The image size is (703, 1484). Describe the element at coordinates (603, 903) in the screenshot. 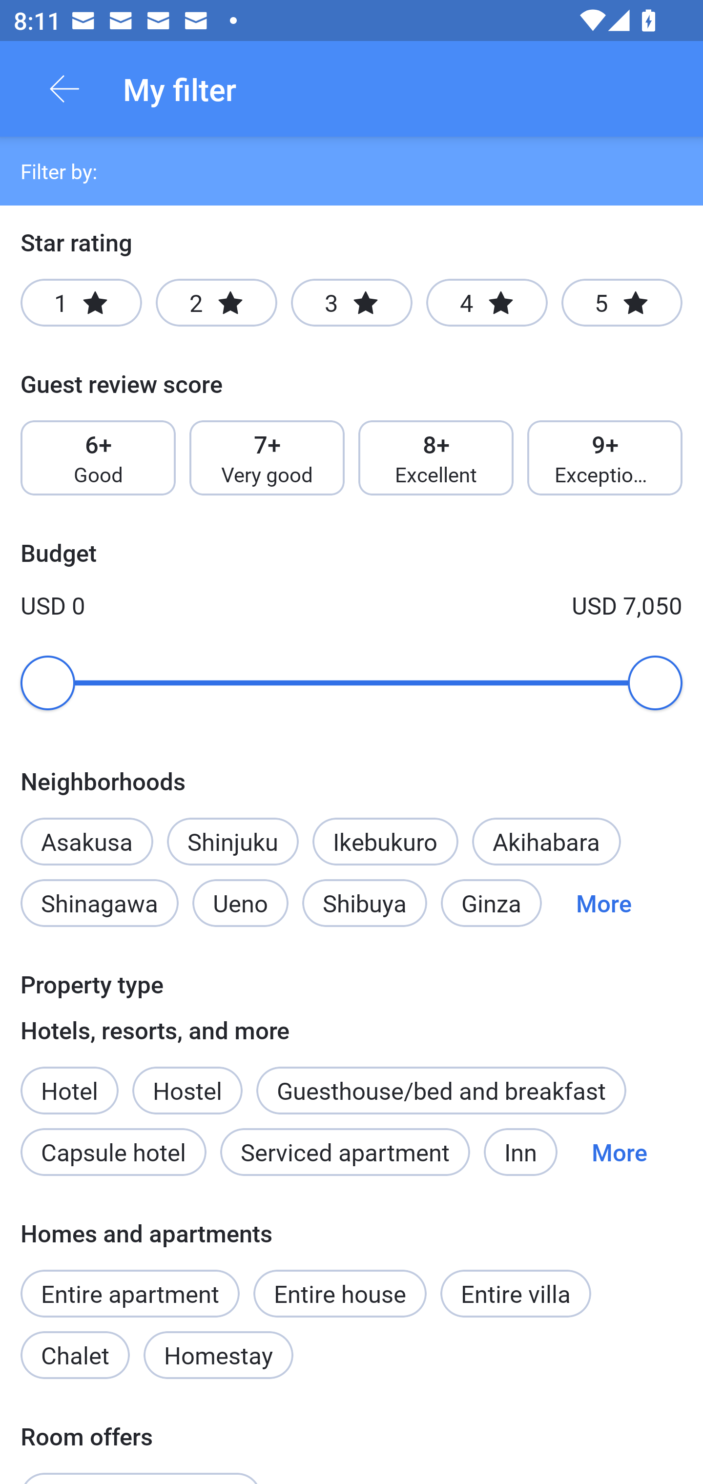

I see `More` at that location.